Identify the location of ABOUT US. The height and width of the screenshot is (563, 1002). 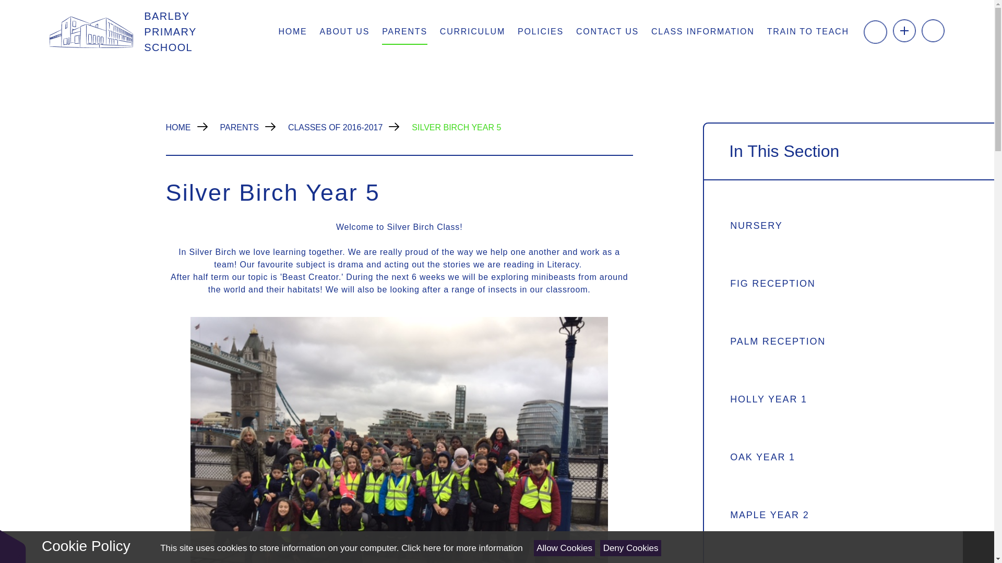
(344, 31).